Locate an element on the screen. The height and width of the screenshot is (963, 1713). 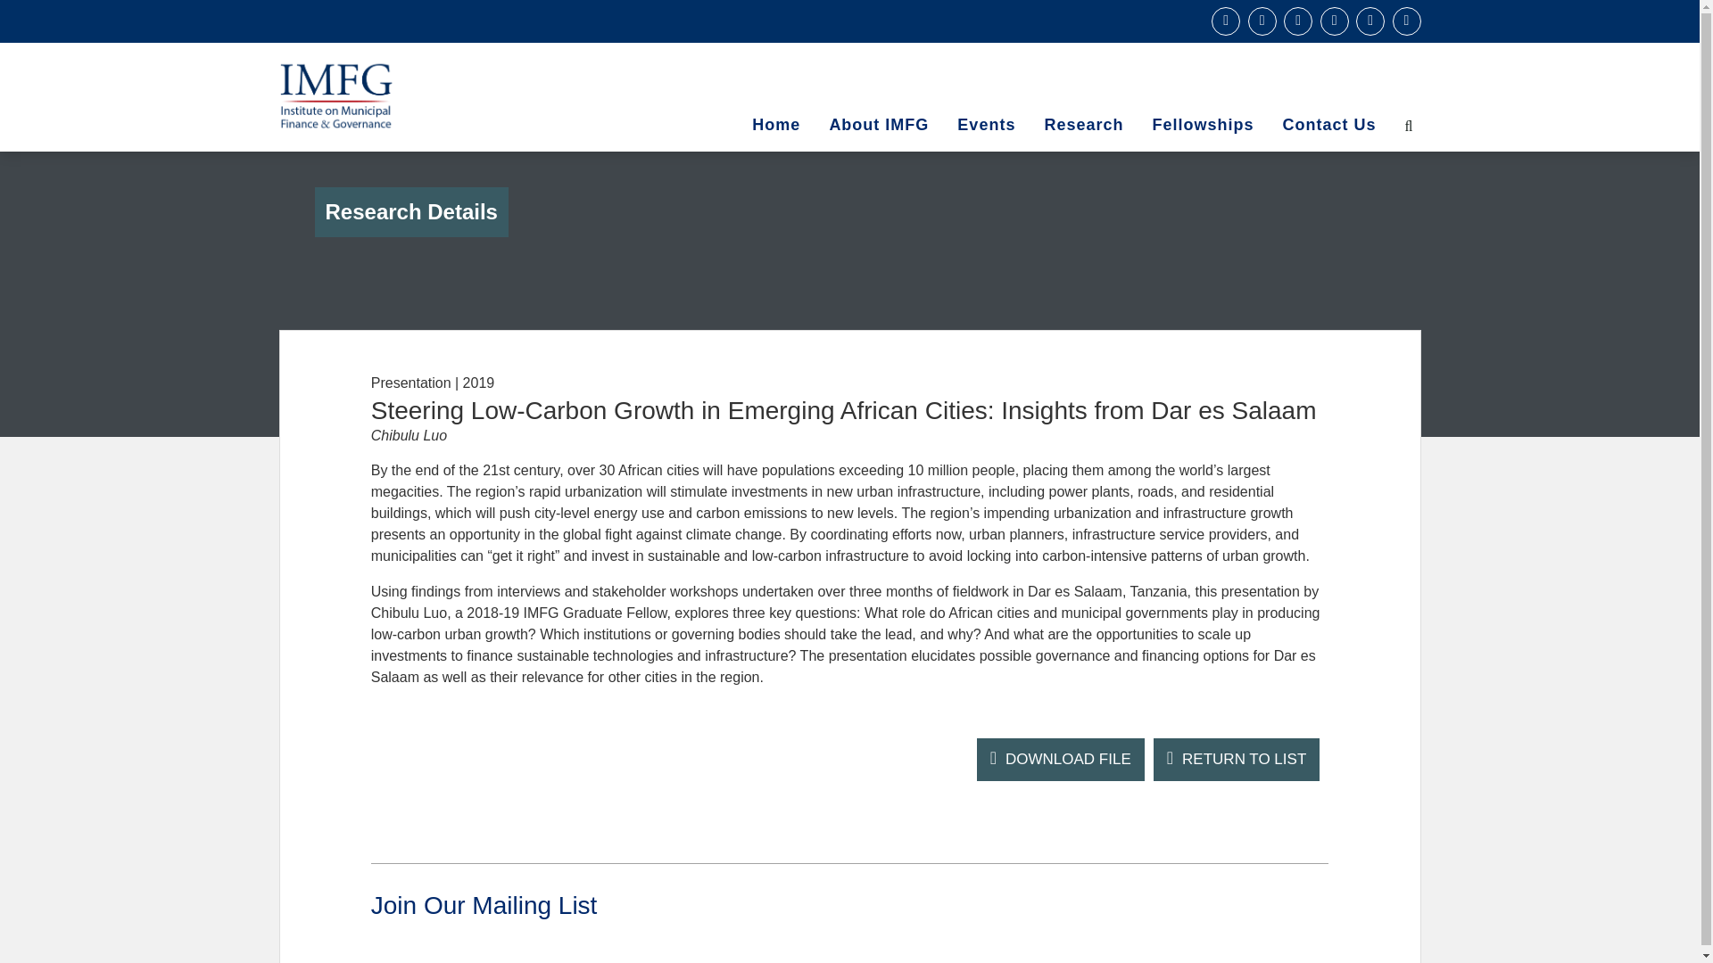
Research is located at coordinates (1083, 125).